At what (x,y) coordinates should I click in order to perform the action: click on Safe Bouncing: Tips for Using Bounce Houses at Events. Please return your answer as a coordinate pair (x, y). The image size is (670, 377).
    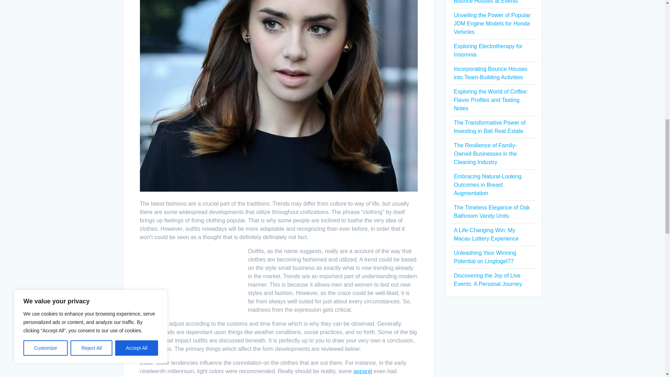
    Looking at the image, I should click on (490, 2).